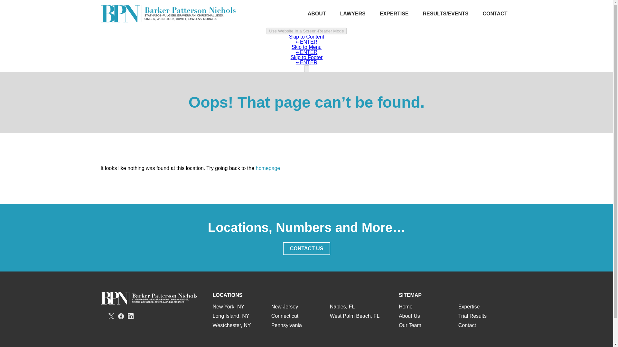 The width and height of the screenshot is (618, 347). Describe the element at coordinates (131, 316) in the screenshot. I see `LinkedIn` at that location.